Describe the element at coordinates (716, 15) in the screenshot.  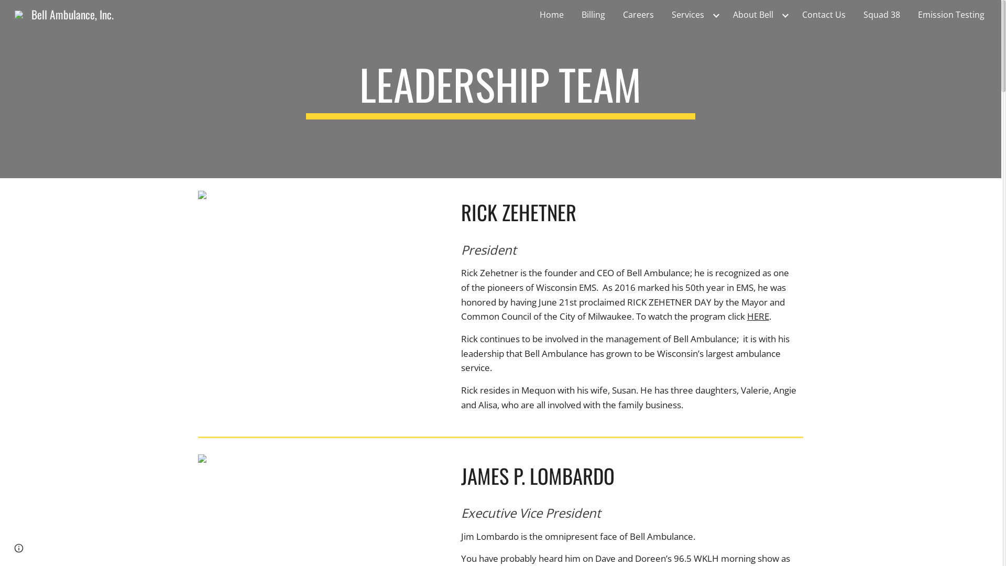
I see `Expand/Collapse` at that location.